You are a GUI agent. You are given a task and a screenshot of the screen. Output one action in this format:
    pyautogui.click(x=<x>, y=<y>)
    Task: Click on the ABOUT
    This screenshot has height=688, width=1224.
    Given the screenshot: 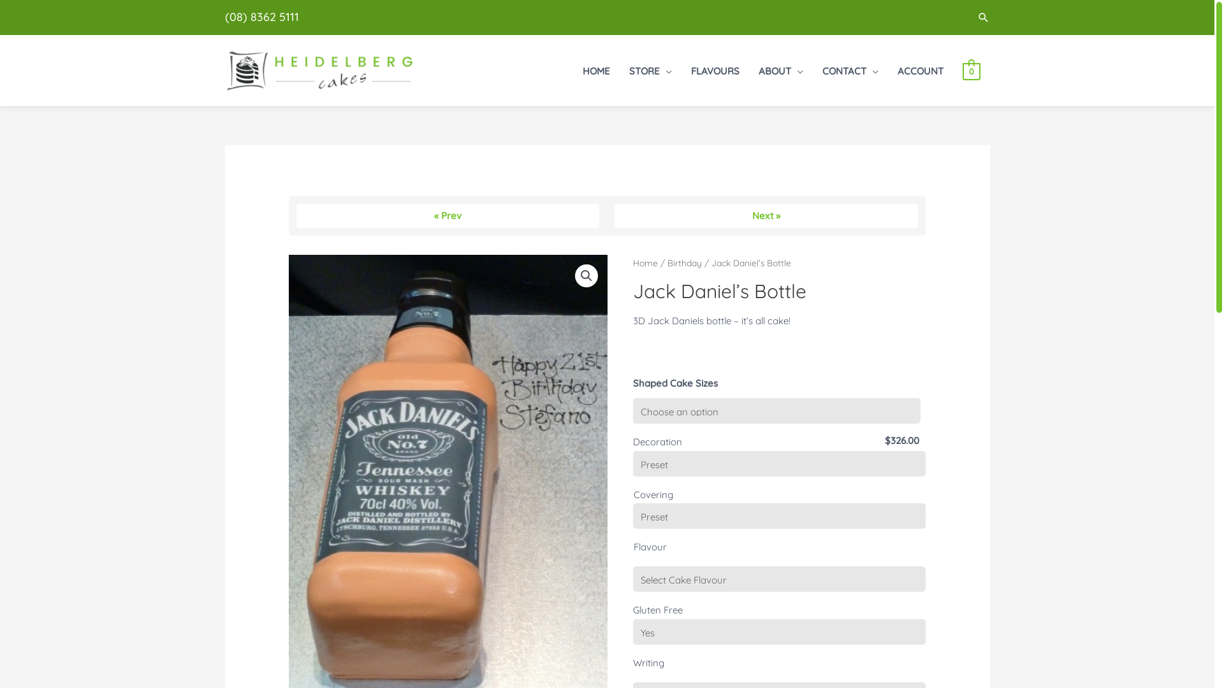 What is the action you would take?
    pyautogui.click(x=781, y=71)
    